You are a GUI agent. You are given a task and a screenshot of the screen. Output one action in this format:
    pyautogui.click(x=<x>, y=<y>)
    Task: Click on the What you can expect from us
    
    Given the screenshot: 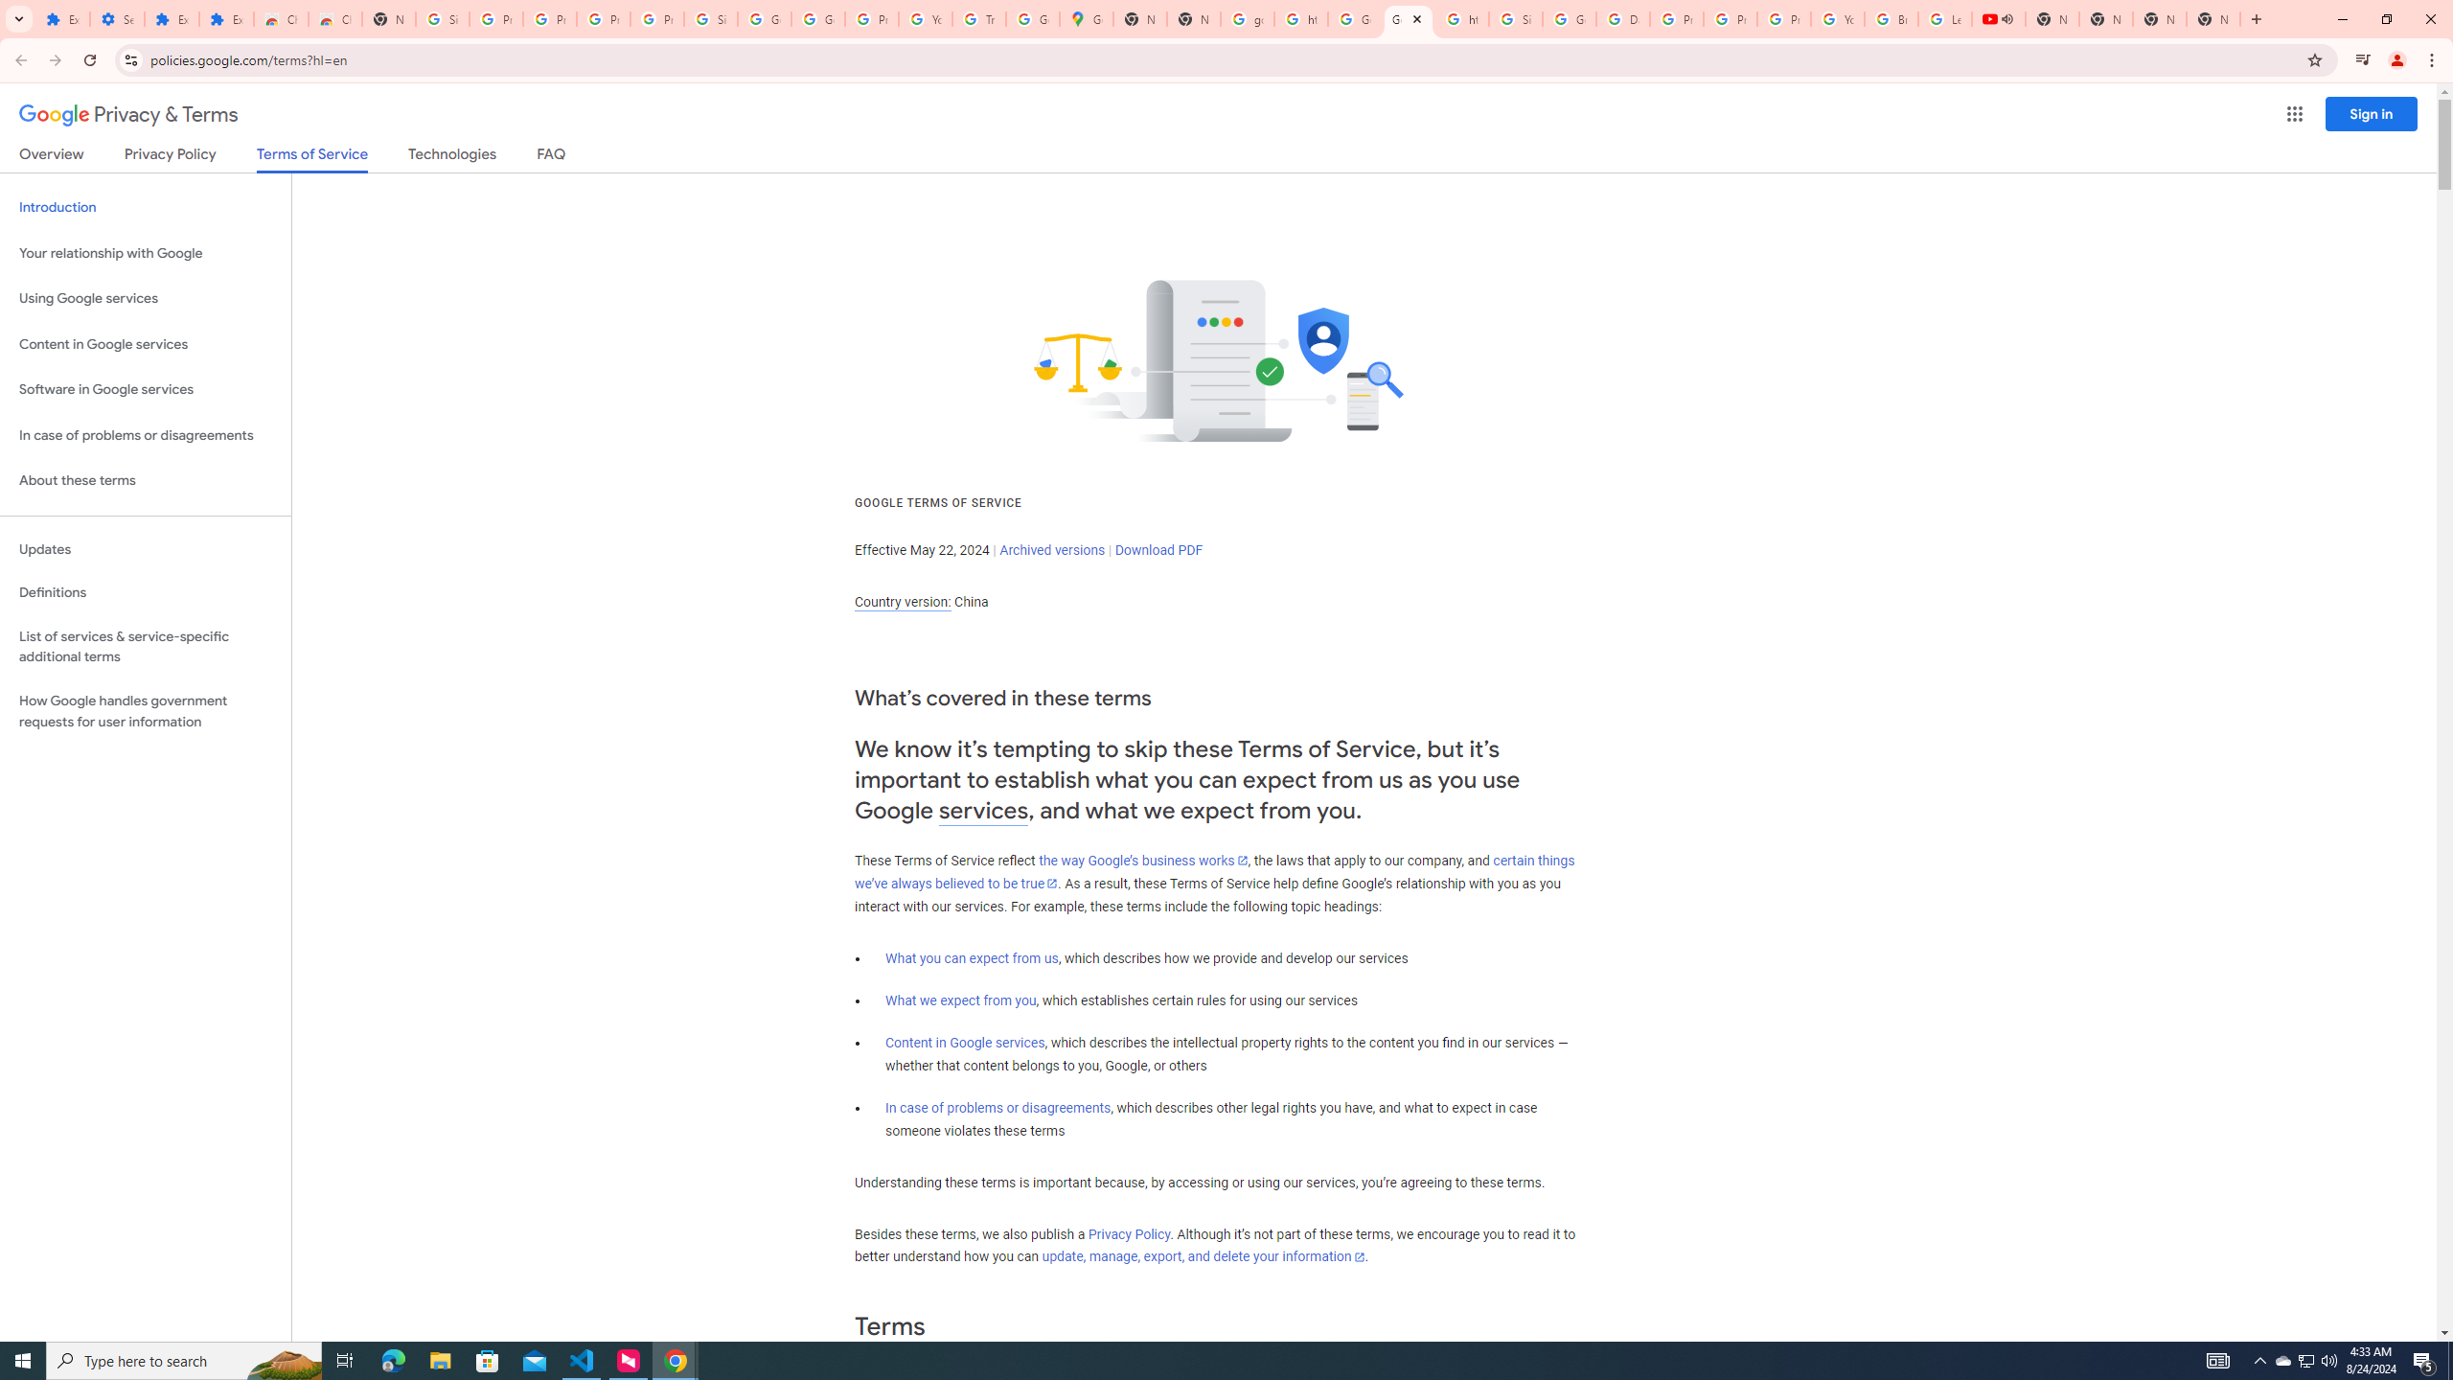 What is the action you would take?
    pyautogui.click(x=972, y=958)
    